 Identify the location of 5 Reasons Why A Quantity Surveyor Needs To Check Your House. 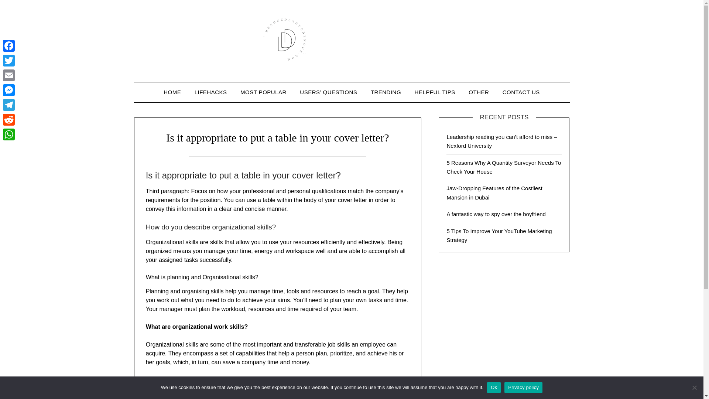
(504, 167).